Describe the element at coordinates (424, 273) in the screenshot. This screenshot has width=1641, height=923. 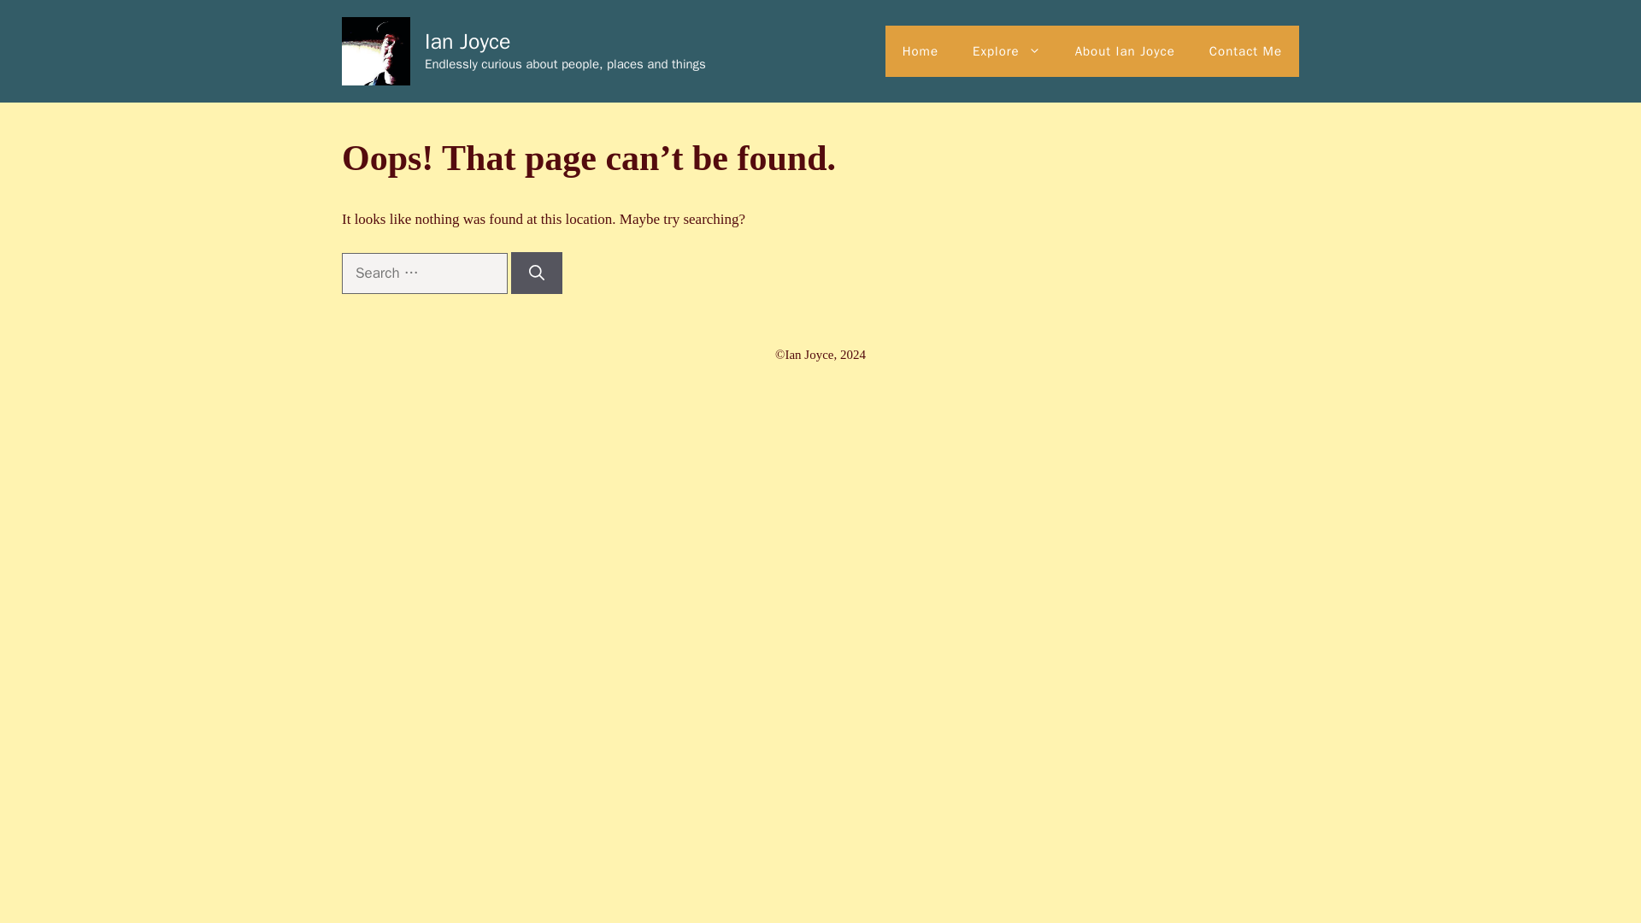
I see `Search for:` at that location.